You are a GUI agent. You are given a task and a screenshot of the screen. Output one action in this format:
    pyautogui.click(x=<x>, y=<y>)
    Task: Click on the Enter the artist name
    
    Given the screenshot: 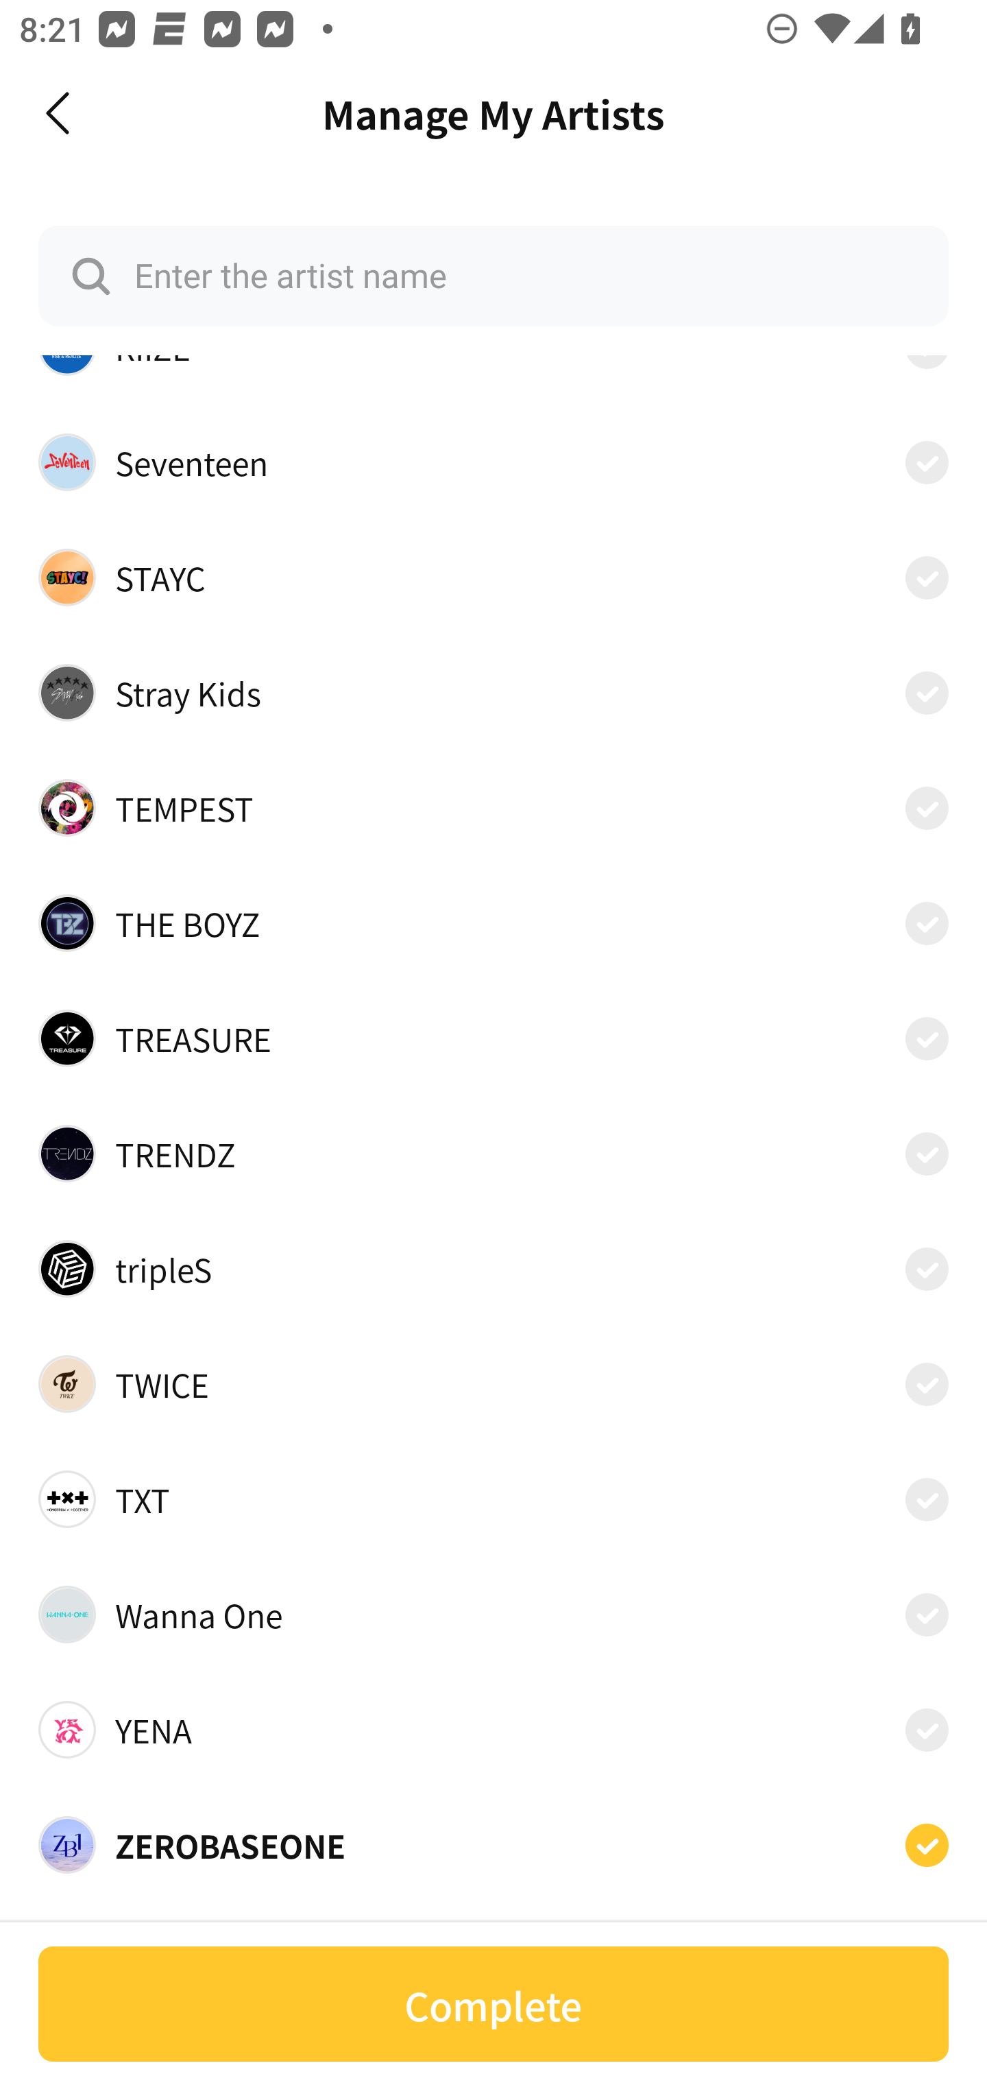 What is the action you would take?
    pyautogui.click(x=493, y=276)
    